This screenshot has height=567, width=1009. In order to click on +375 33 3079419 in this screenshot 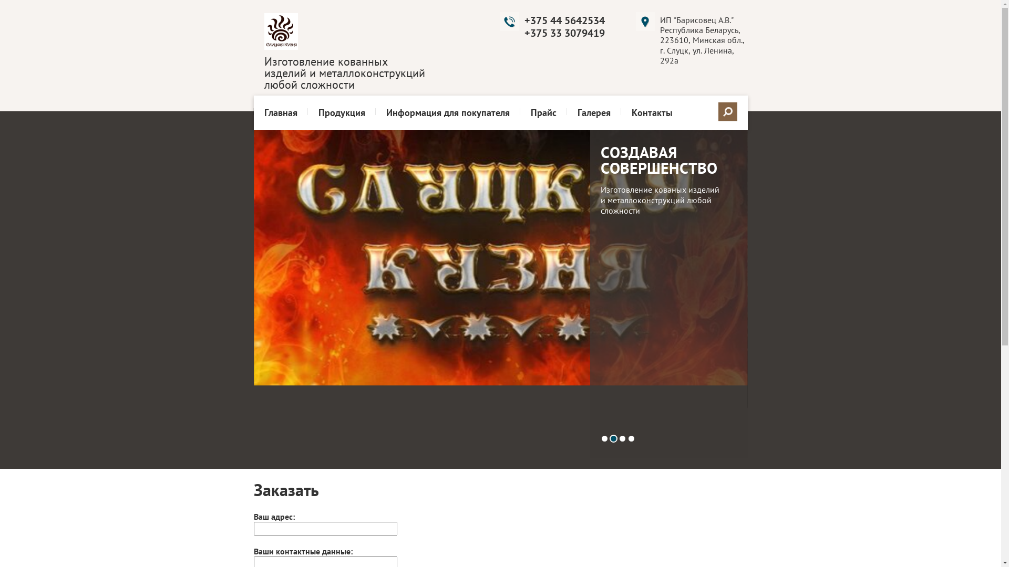, I will do `click(564, 33)`.